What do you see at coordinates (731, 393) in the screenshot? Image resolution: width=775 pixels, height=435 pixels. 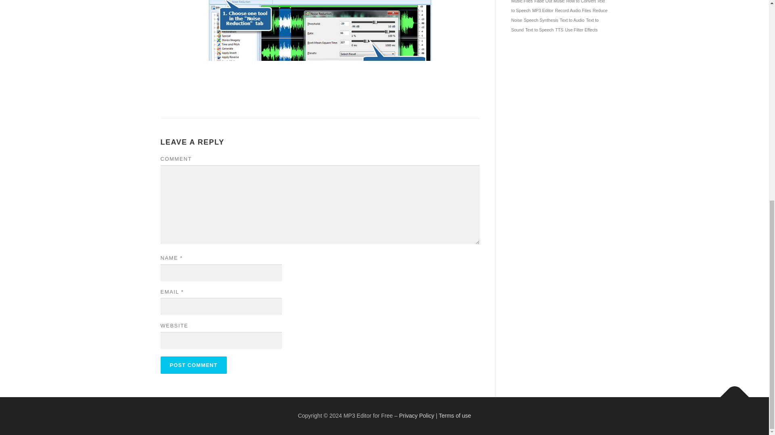 I see `Back To Top` at bounding box center [731, 393].